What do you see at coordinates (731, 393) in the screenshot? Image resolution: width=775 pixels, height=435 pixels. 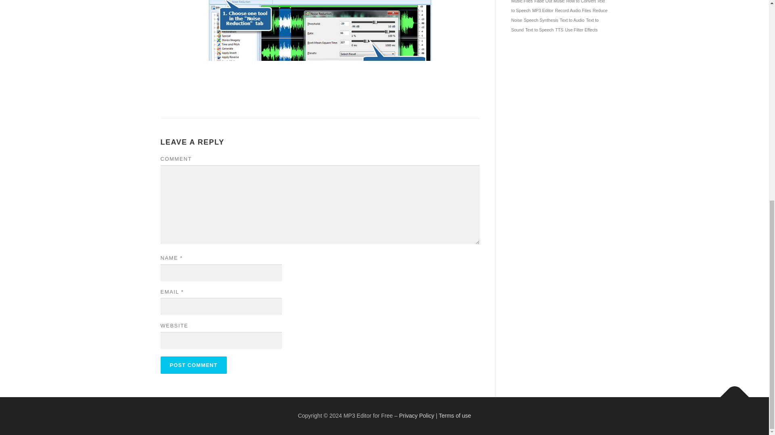 I see `Back To Top` at bounding box center [731, 393].